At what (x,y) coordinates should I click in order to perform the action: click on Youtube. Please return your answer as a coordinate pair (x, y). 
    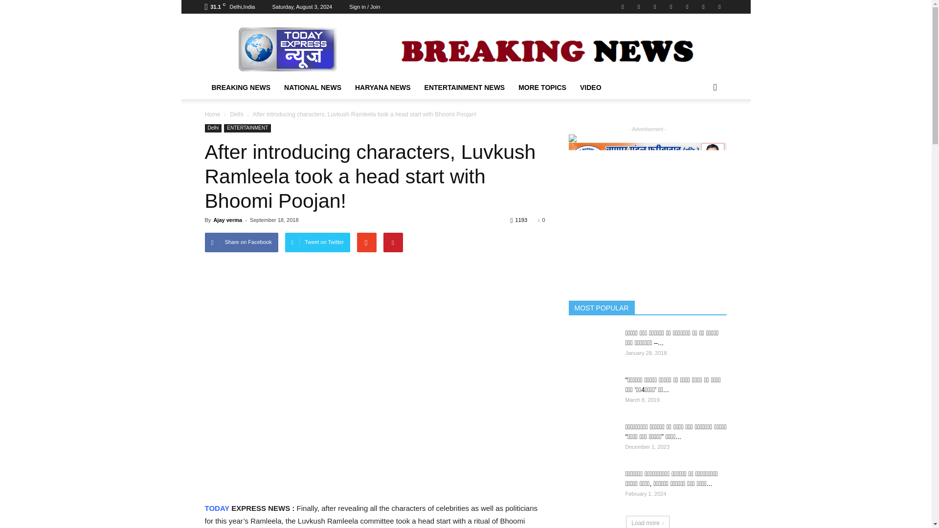
    Looking at the image, I should click on (719, 7).